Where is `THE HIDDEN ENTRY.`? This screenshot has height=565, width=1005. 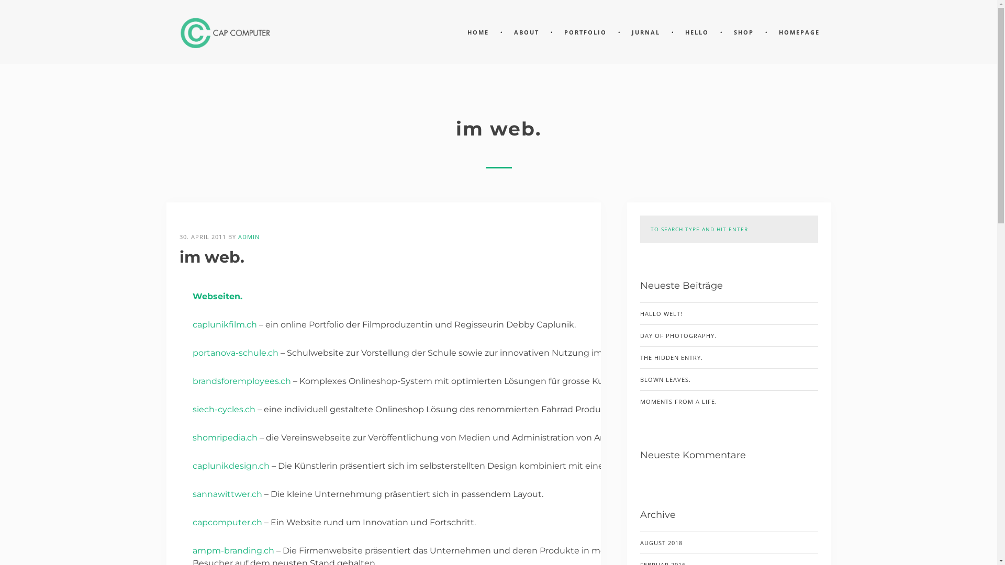
THE HIDDEN ENTRY. is located at coordinates (729, 357).